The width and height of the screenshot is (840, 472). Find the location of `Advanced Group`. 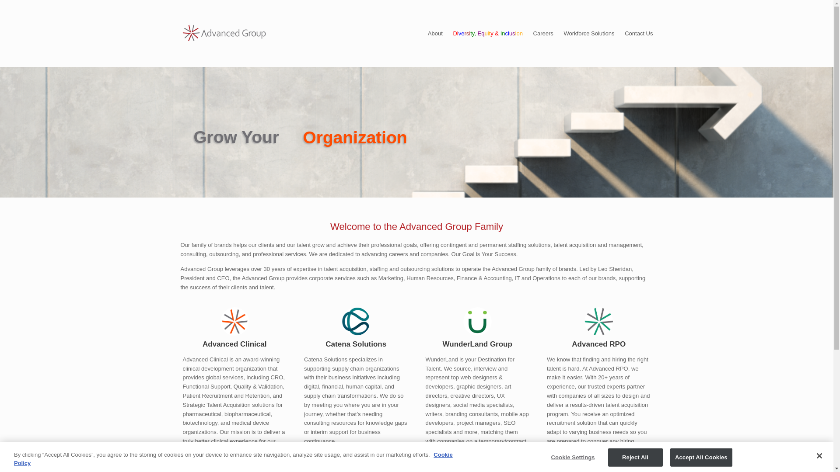

Advanced Group is located at coordinates (224, 33).